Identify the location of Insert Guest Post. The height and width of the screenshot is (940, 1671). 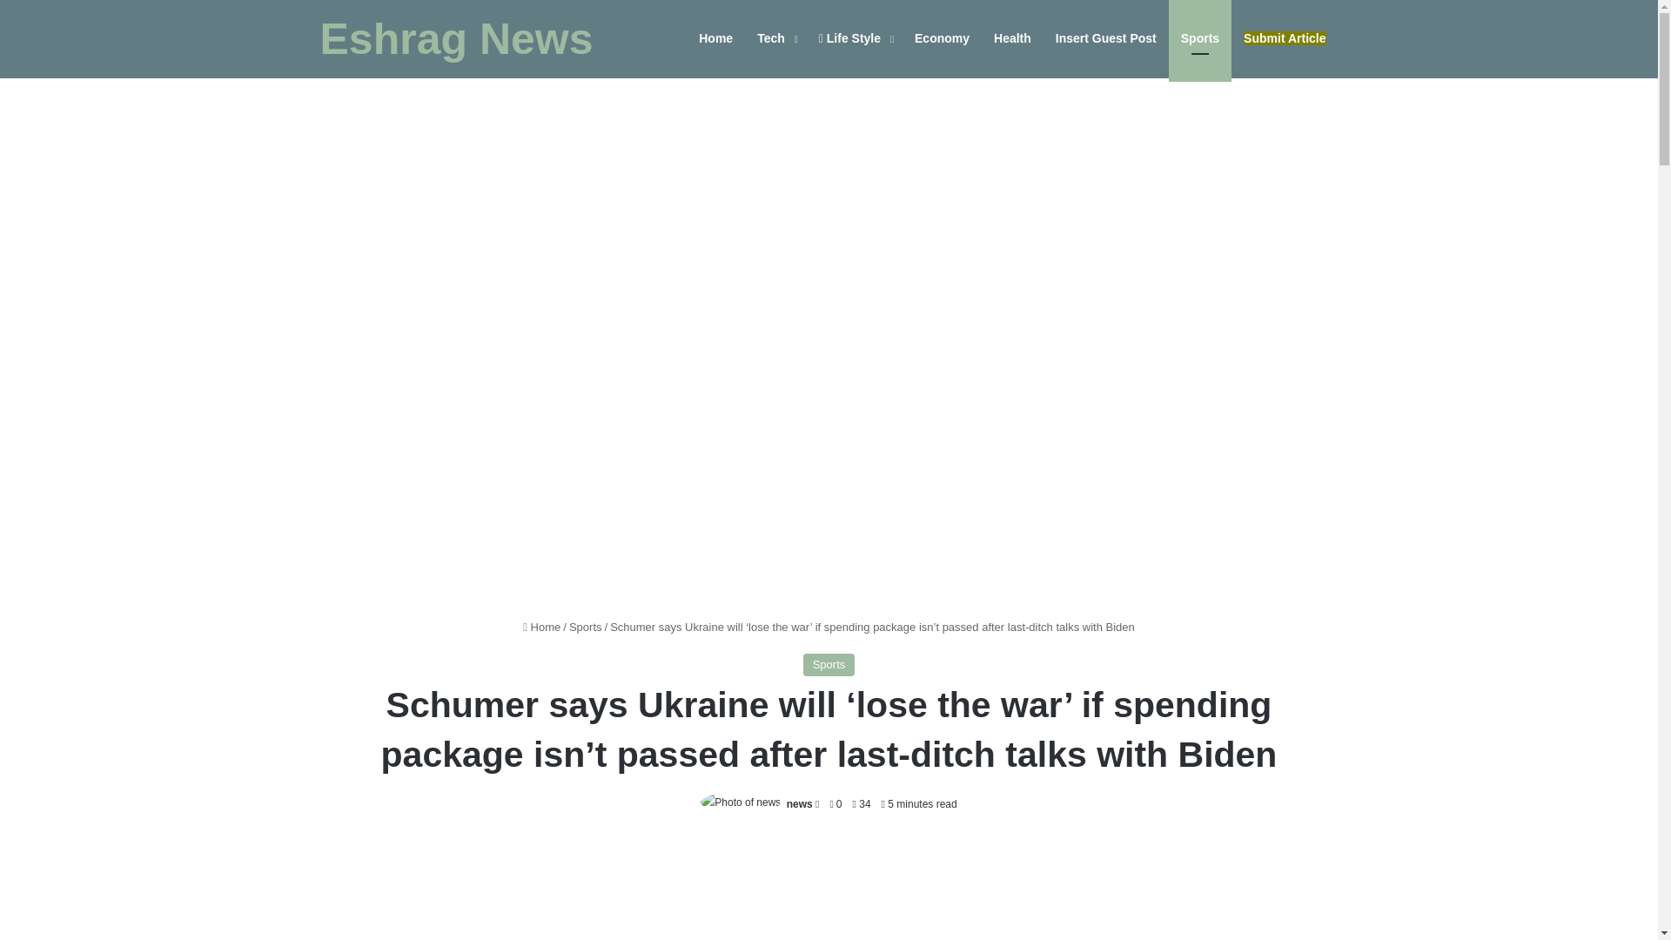
(1105, 38).